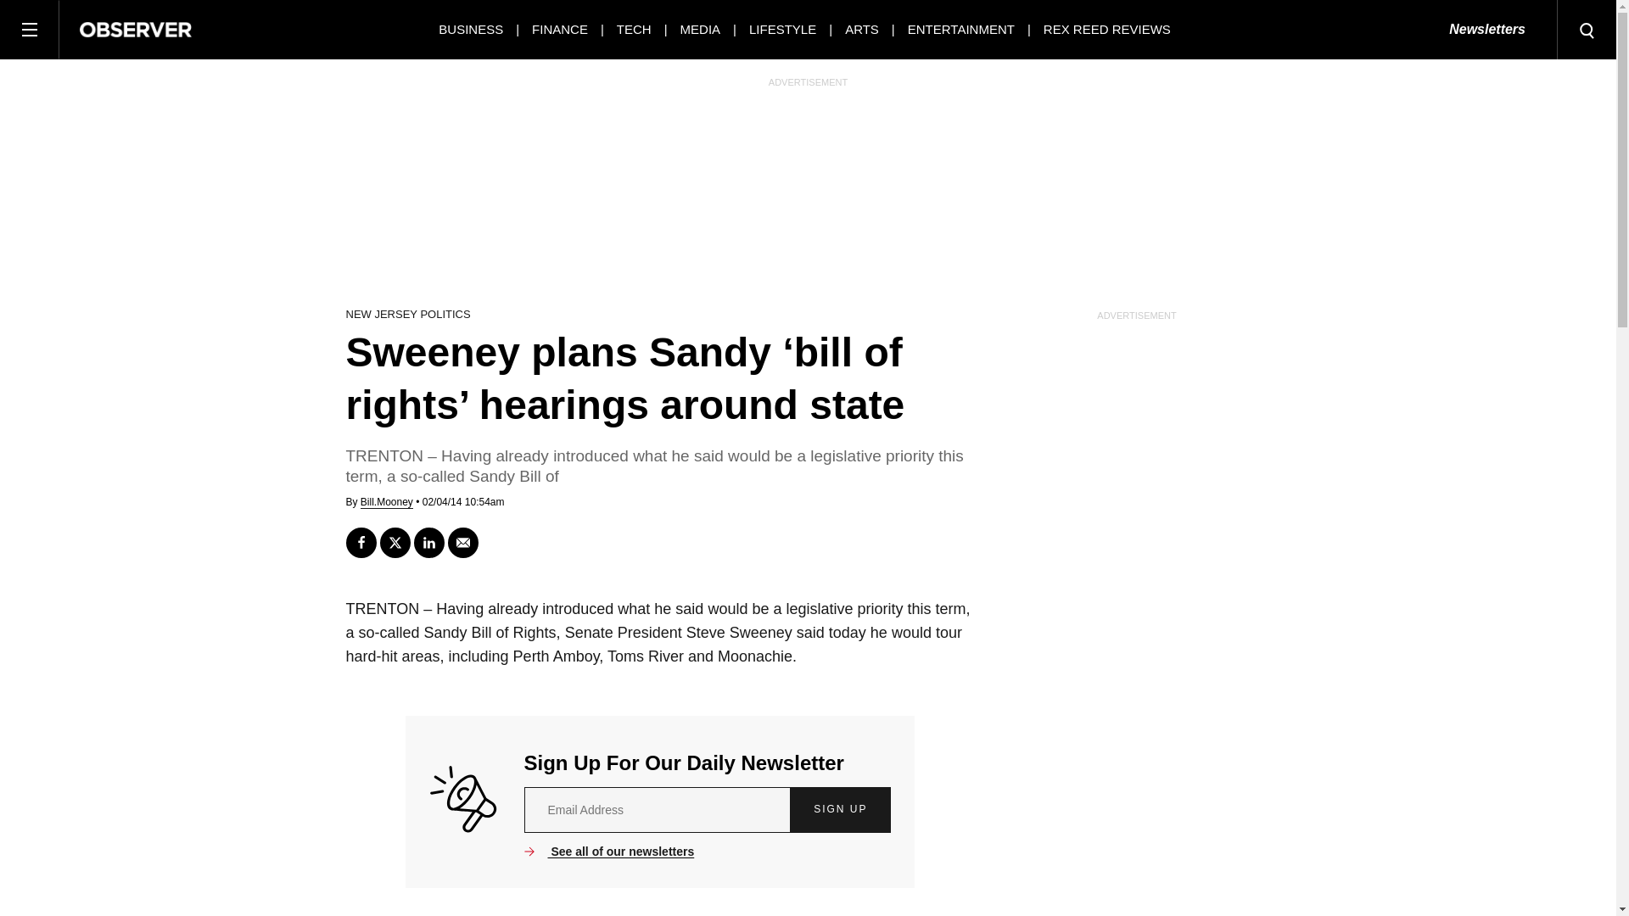 The width and height of the screenshot is (1629, 916). Describe the element at coordinates (862, 29) in the screenshot. I see `ARTS` at that location.